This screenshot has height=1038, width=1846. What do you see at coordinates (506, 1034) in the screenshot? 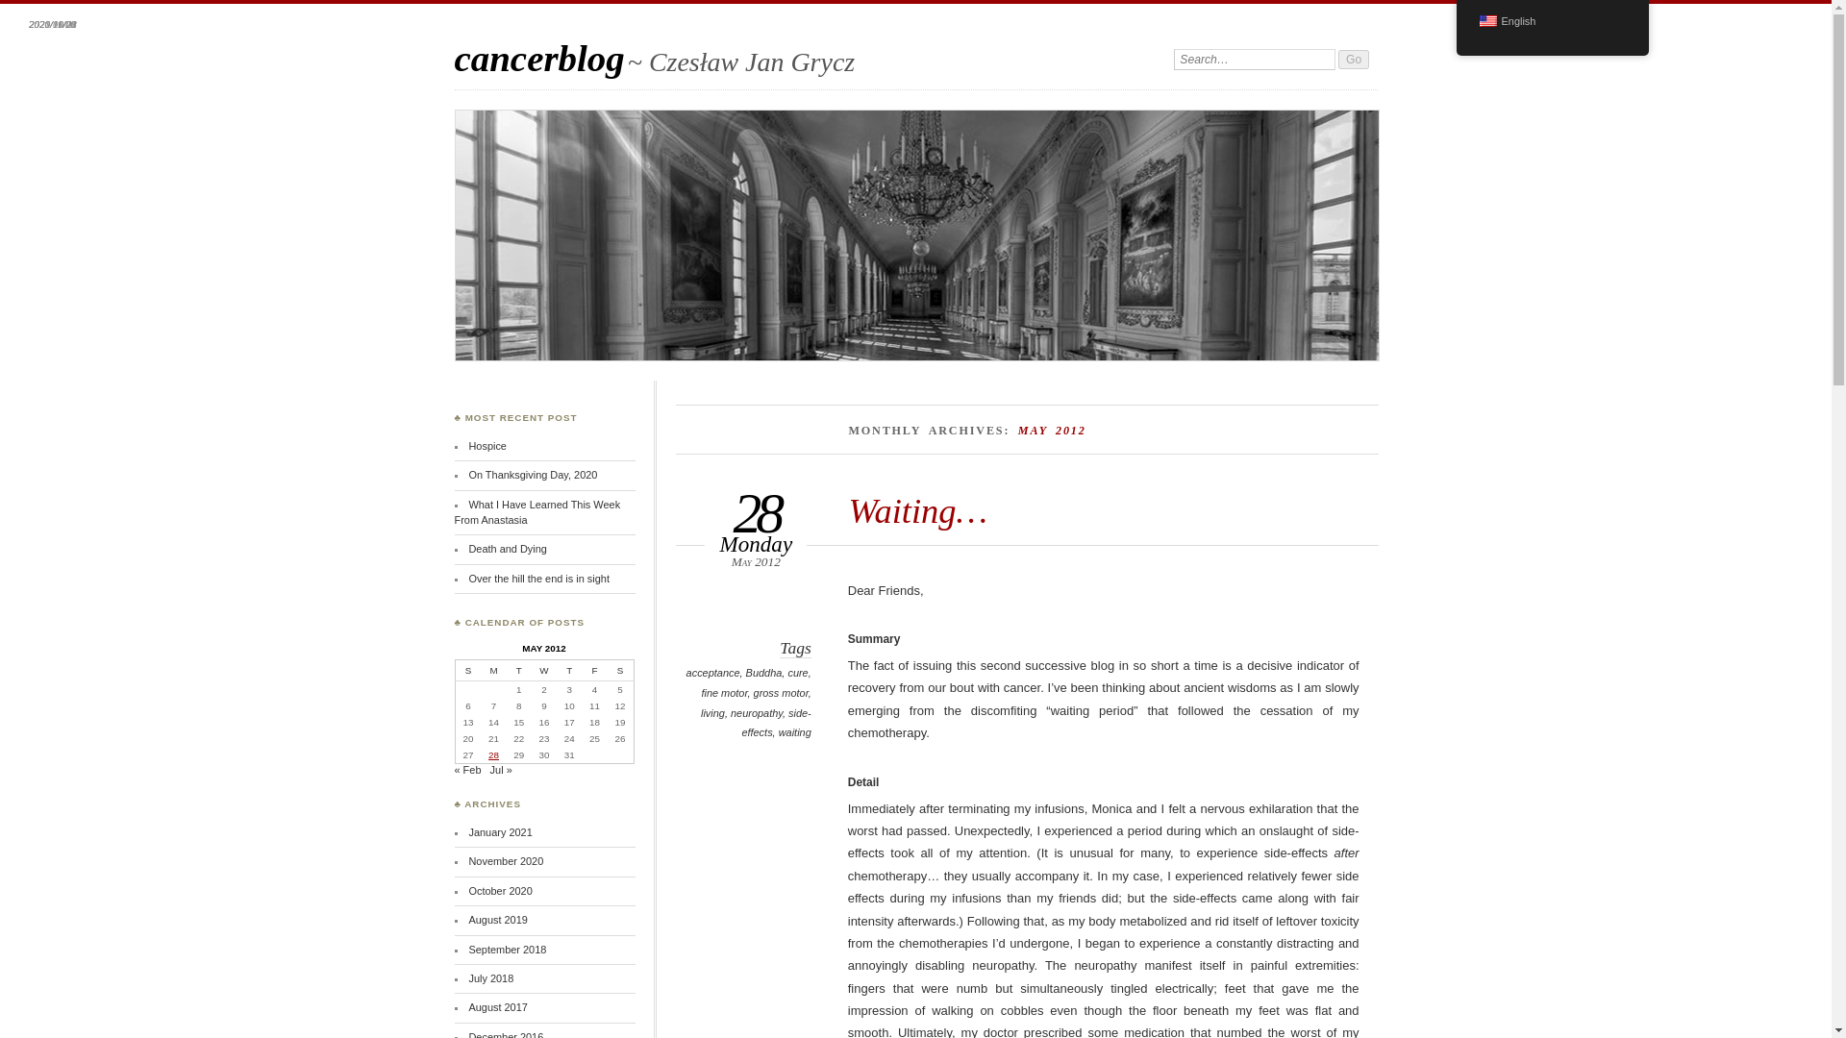
I see `December 2016` at bounding box center [506, 1034].